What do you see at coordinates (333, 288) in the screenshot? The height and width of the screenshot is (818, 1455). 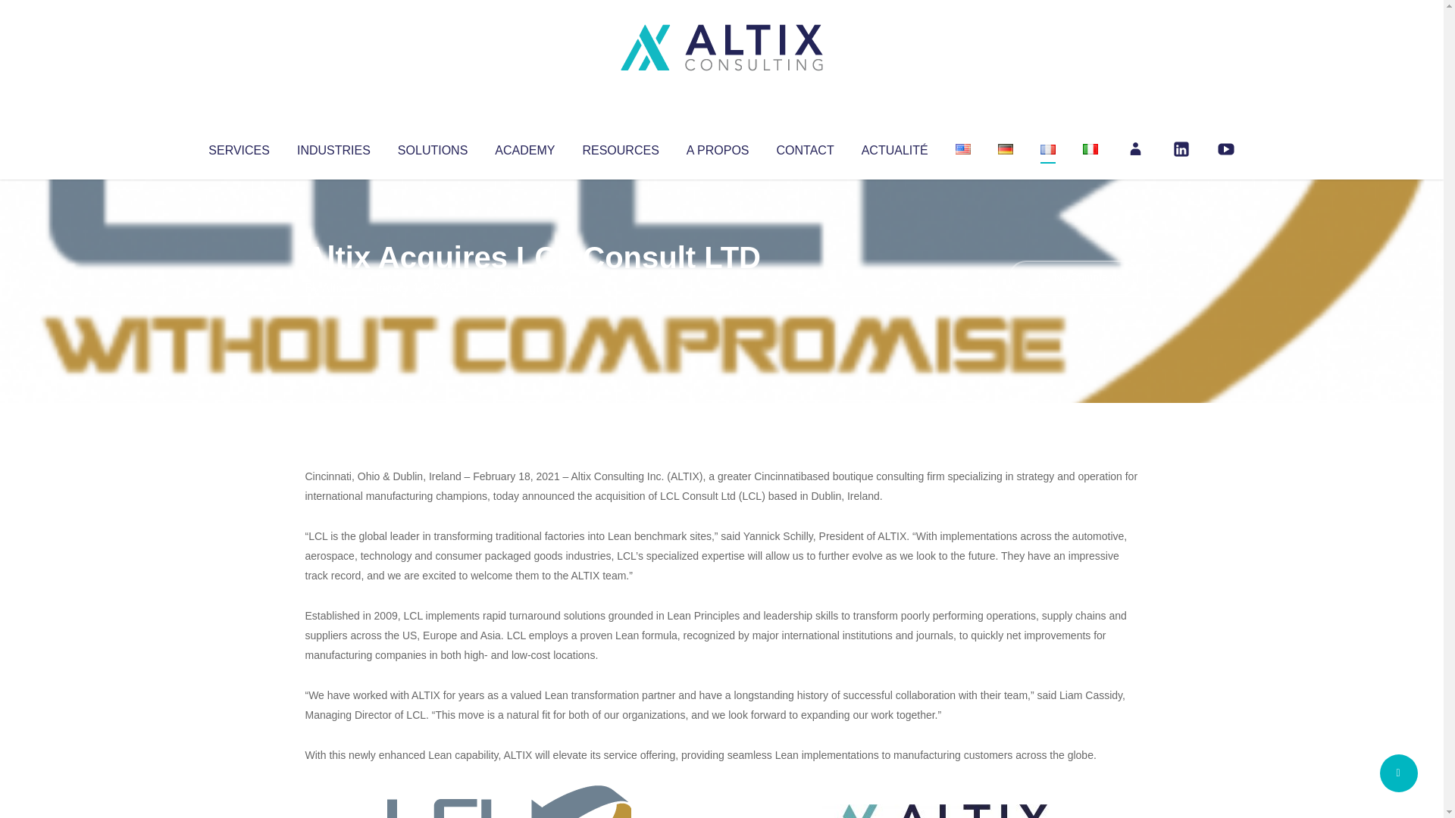 I see `Articles par Altix` at bounding box center [333, 288].